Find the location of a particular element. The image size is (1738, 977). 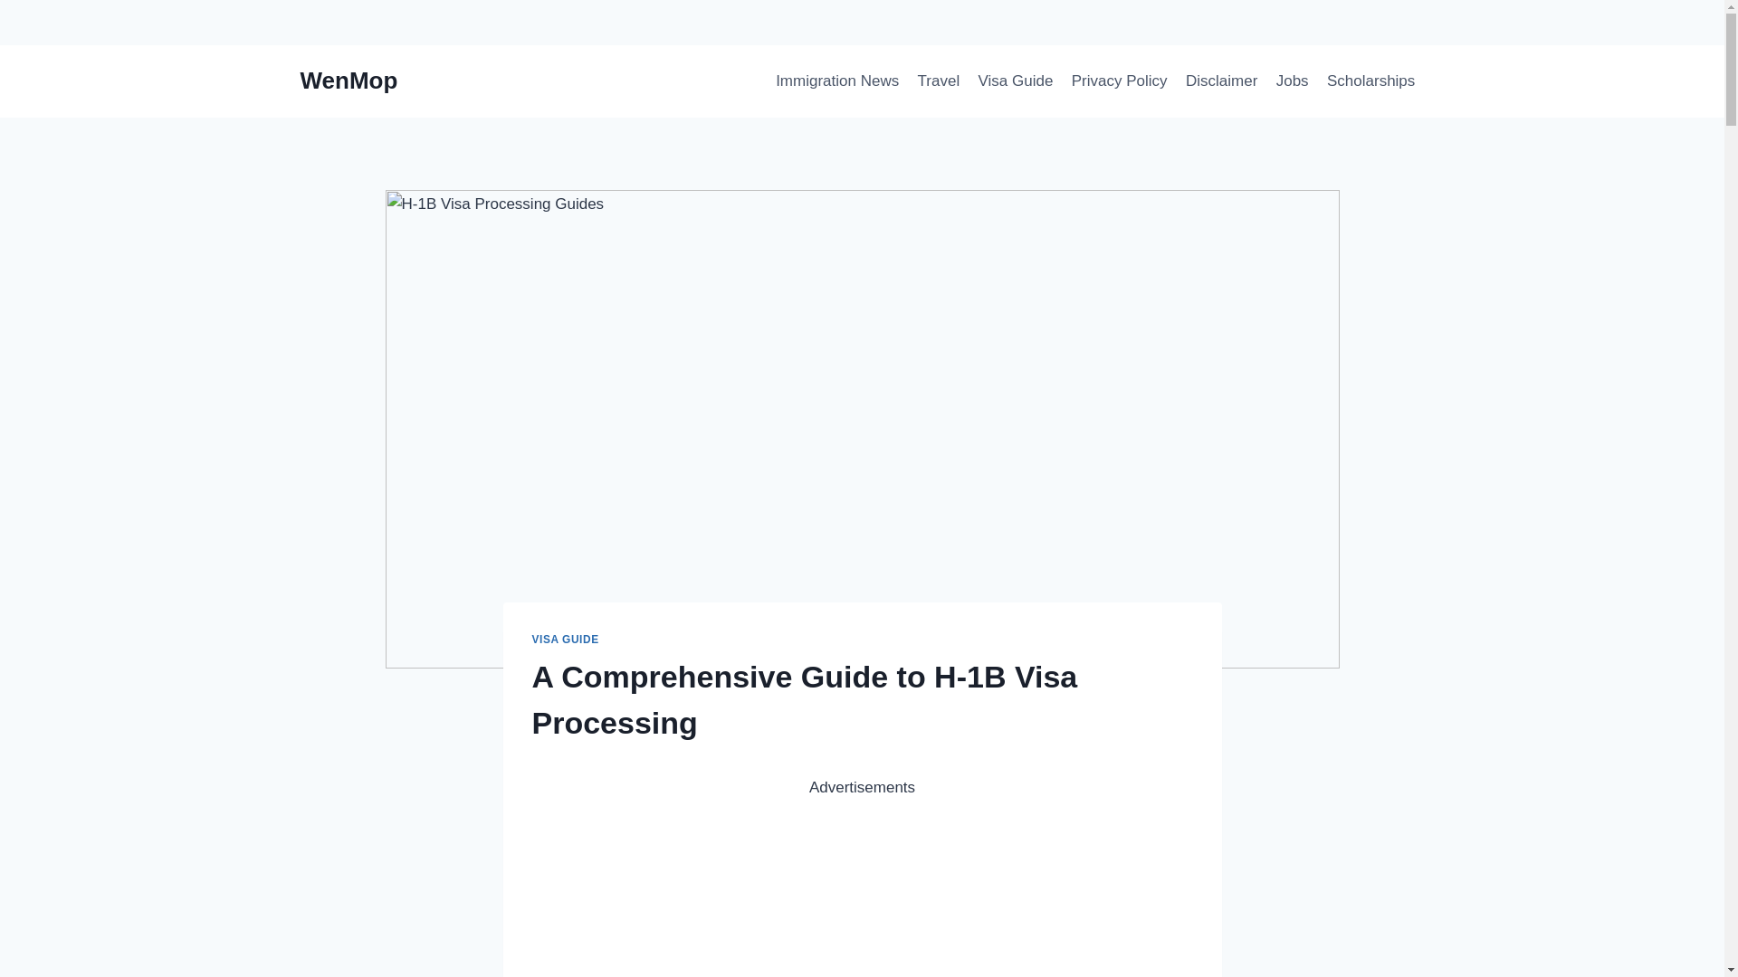

Visa Guide is located at coordinates (1015, 81).